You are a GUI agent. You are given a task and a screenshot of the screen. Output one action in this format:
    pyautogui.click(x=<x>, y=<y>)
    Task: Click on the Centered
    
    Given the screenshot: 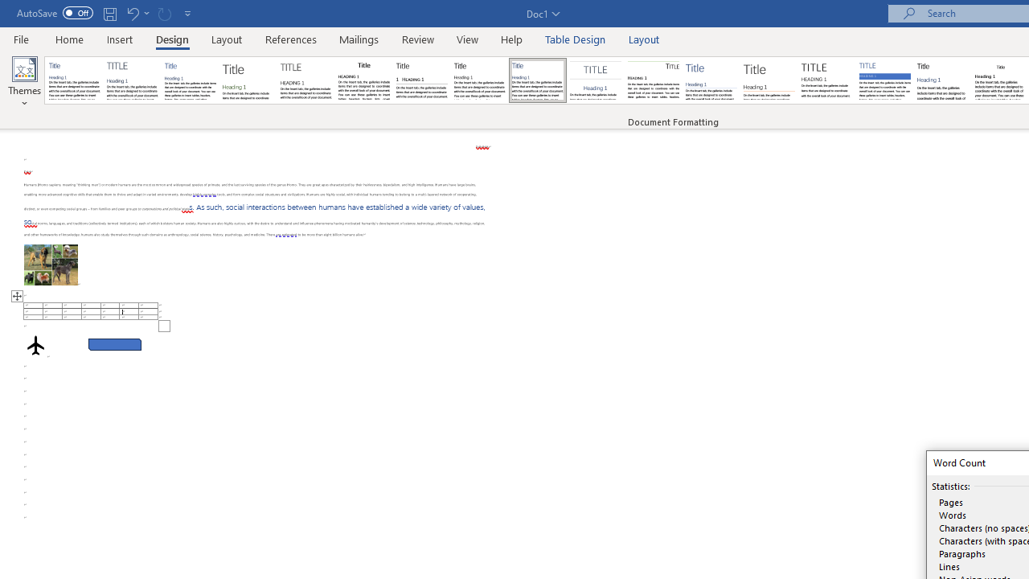 What is the action you would take?
    pyautogui.click(x=595, y=80)
    